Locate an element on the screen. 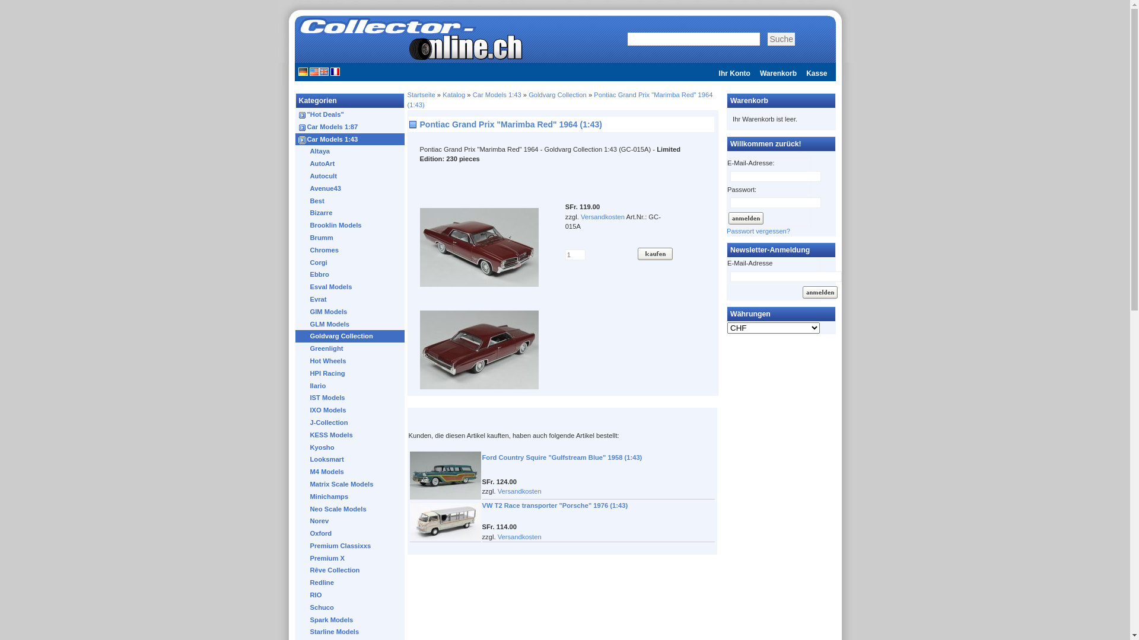  Autocult is located at coordinates (352, 177).